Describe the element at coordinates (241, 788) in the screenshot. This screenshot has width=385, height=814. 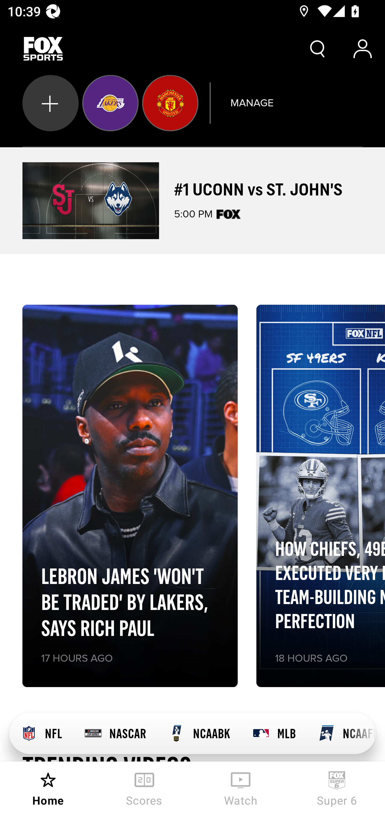
I see `Watch` at that location.